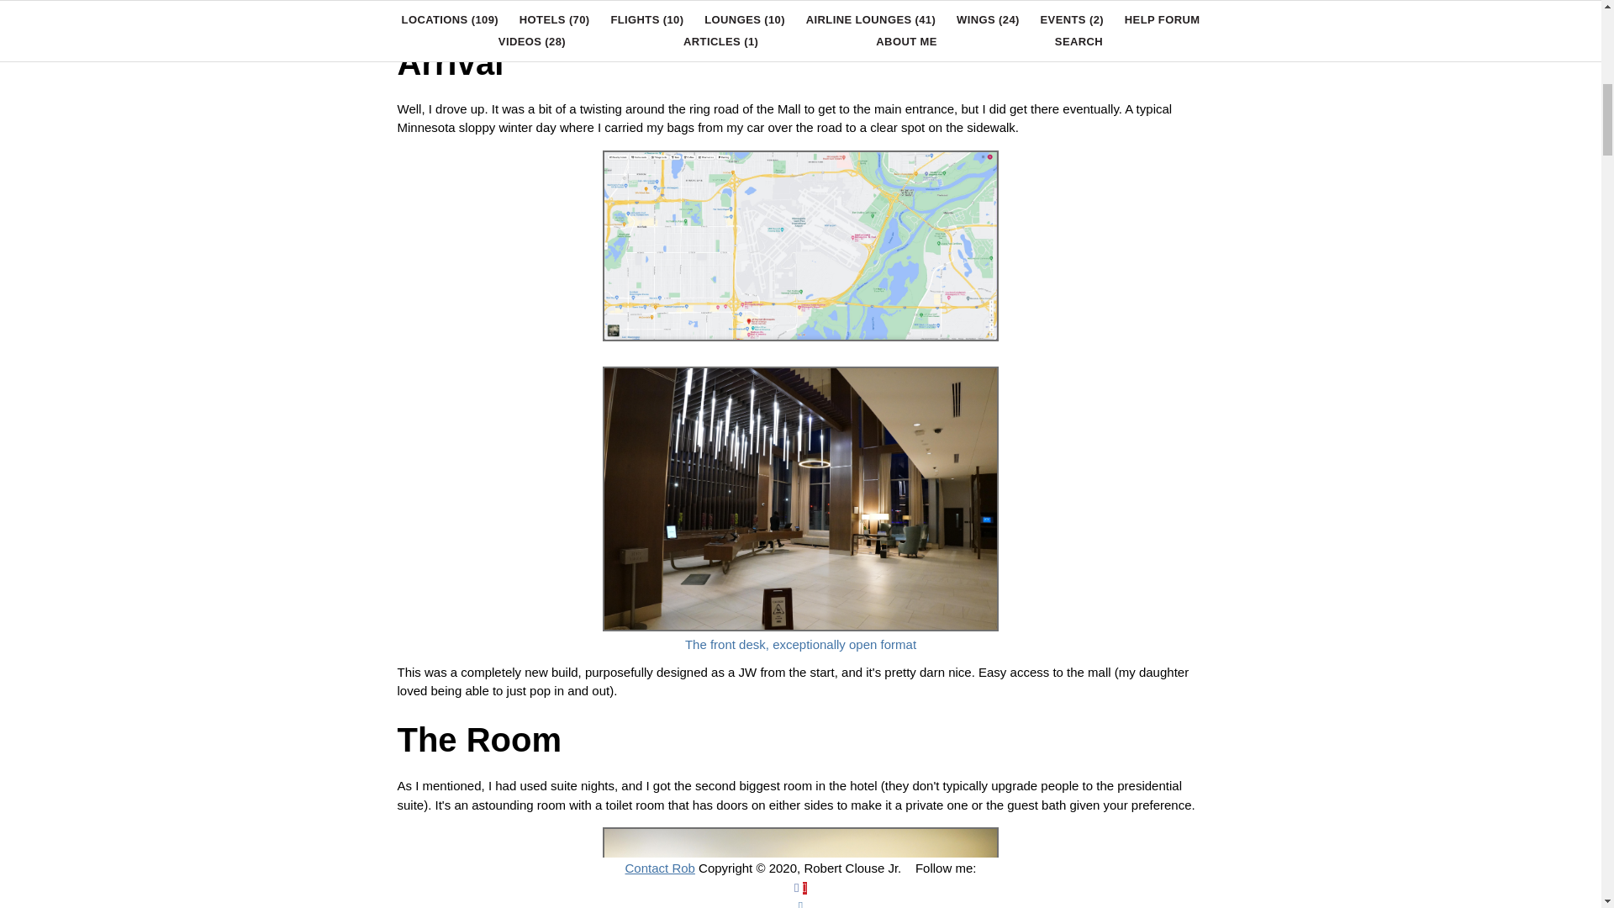 This screenshot has height=908, width=1614. I want to click on Facilities, so click(420, 13).